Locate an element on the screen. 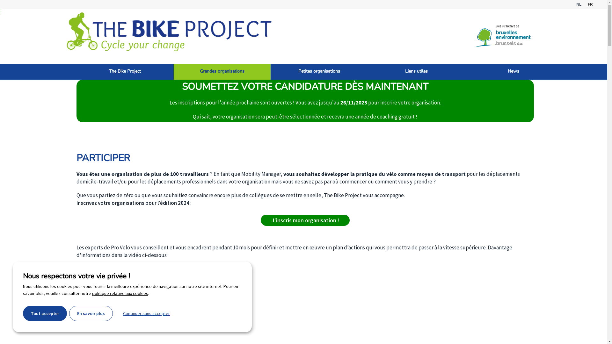  politique relative aux cookies is located at coordinates (120, 293).